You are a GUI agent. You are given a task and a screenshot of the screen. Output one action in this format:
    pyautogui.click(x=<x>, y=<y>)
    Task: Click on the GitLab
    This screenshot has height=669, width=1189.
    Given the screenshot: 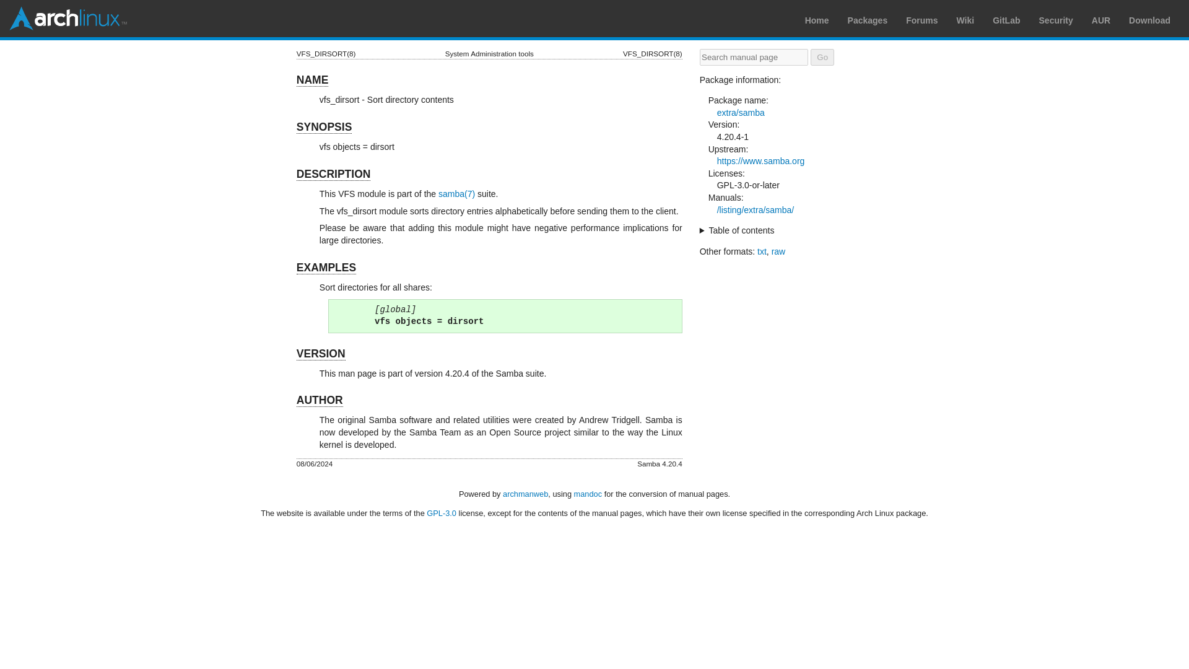 What is the action you would take?
    pyautogui.click(x=1006, y=20)
    